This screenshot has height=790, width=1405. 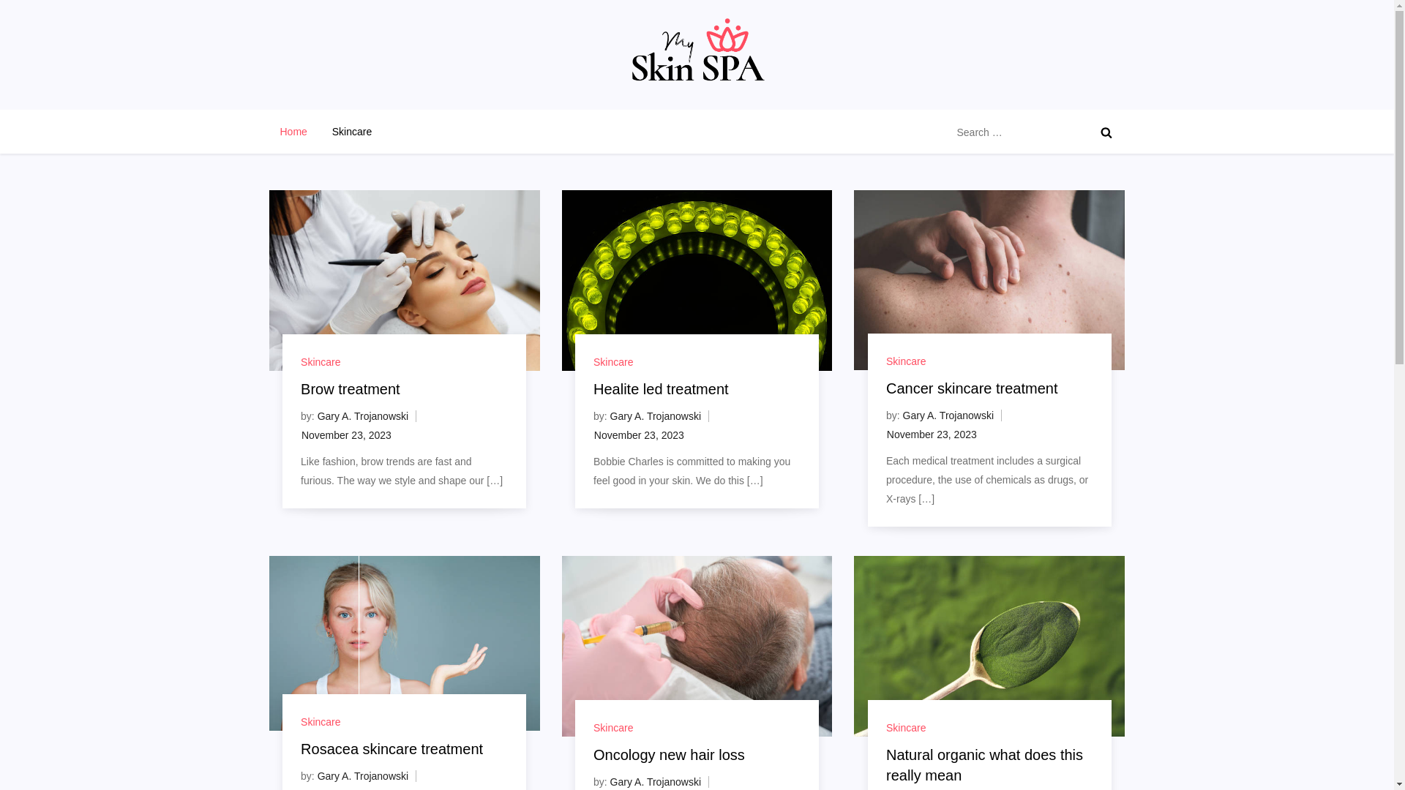 I want to click on Oncology new hair loss, so click(x=669, y=755).